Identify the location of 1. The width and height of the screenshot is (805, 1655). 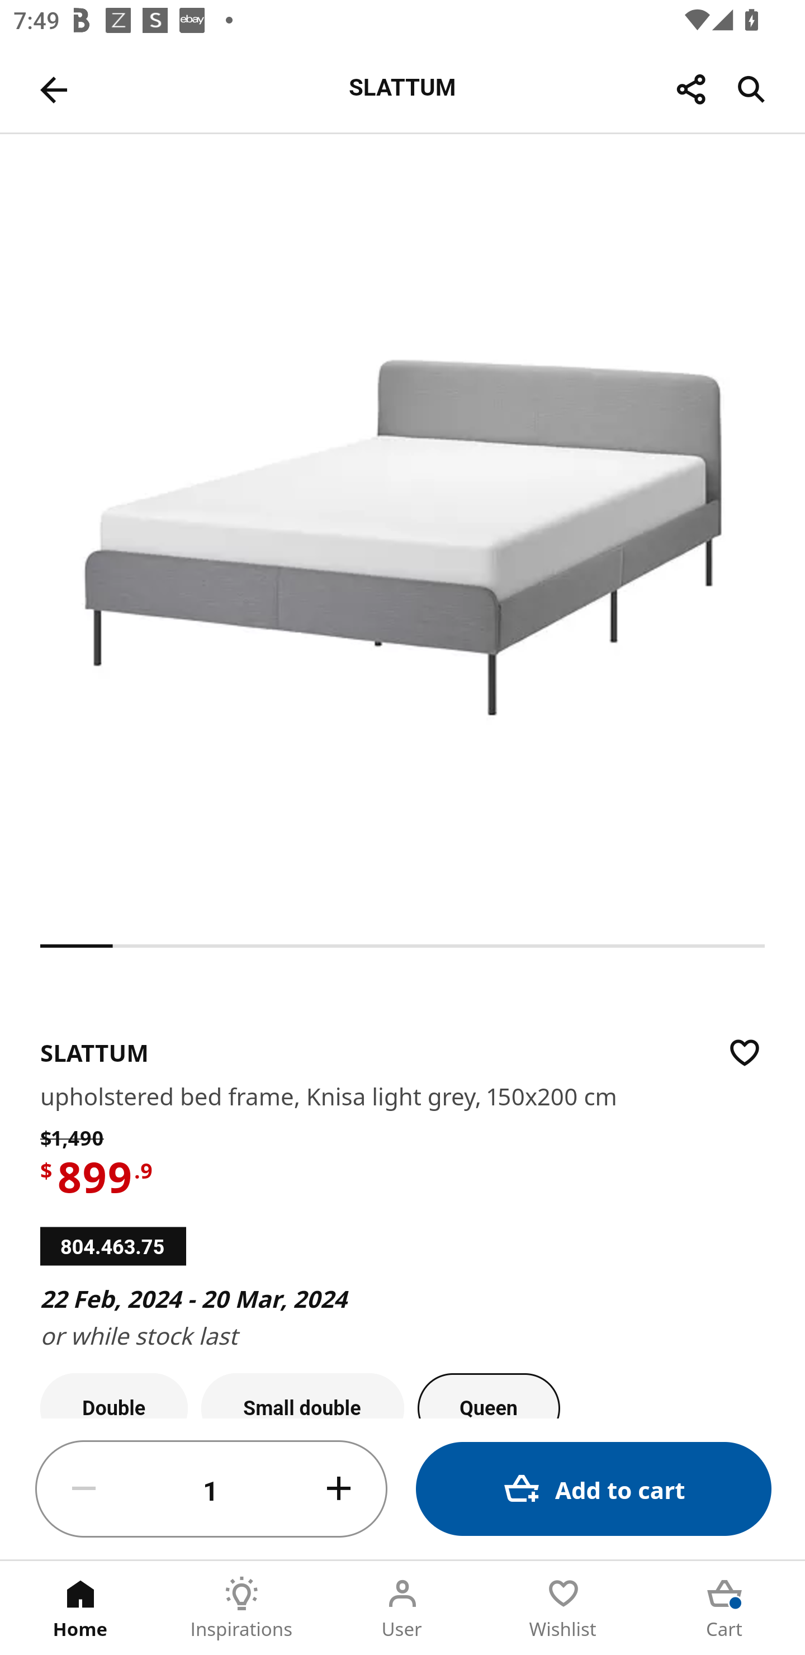
(211, 1489).